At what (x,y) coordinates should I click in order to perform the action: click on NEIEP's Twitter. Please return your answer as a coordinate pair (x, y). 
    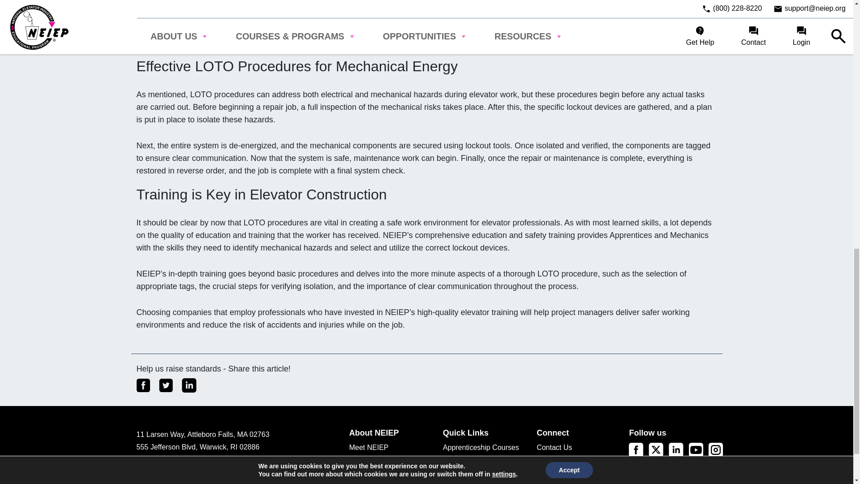
    Looking at the image, I should click on (656, 449).